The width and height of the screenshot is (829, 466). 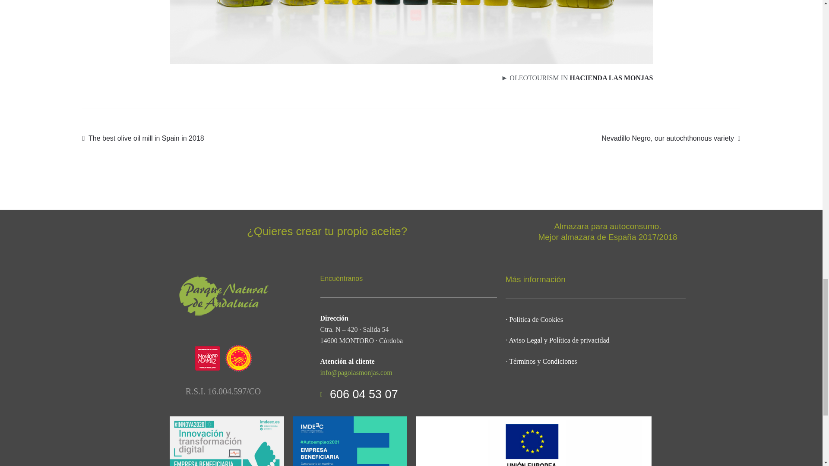 I want to click on Nevadillo Negro, our autochthonous variety, so click(x=671, y=138).